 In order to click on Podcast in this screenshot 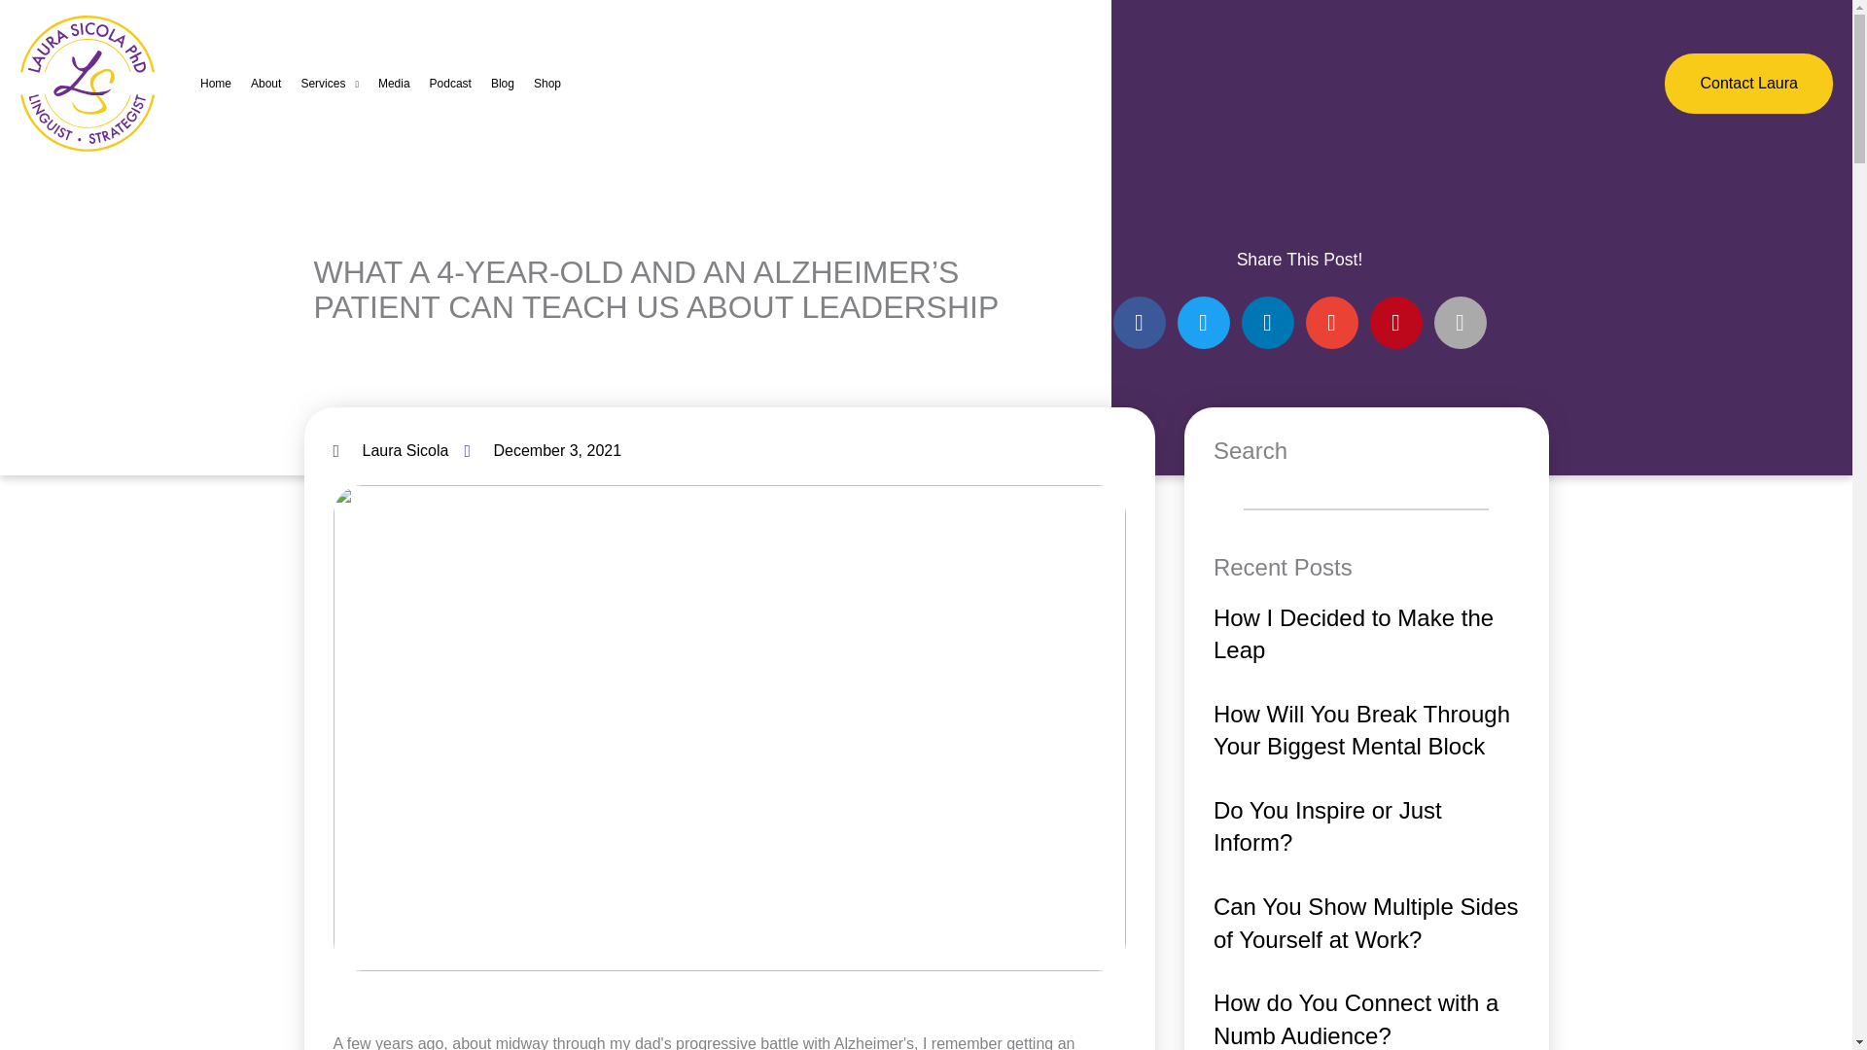, I will do `click(451, 84)`.